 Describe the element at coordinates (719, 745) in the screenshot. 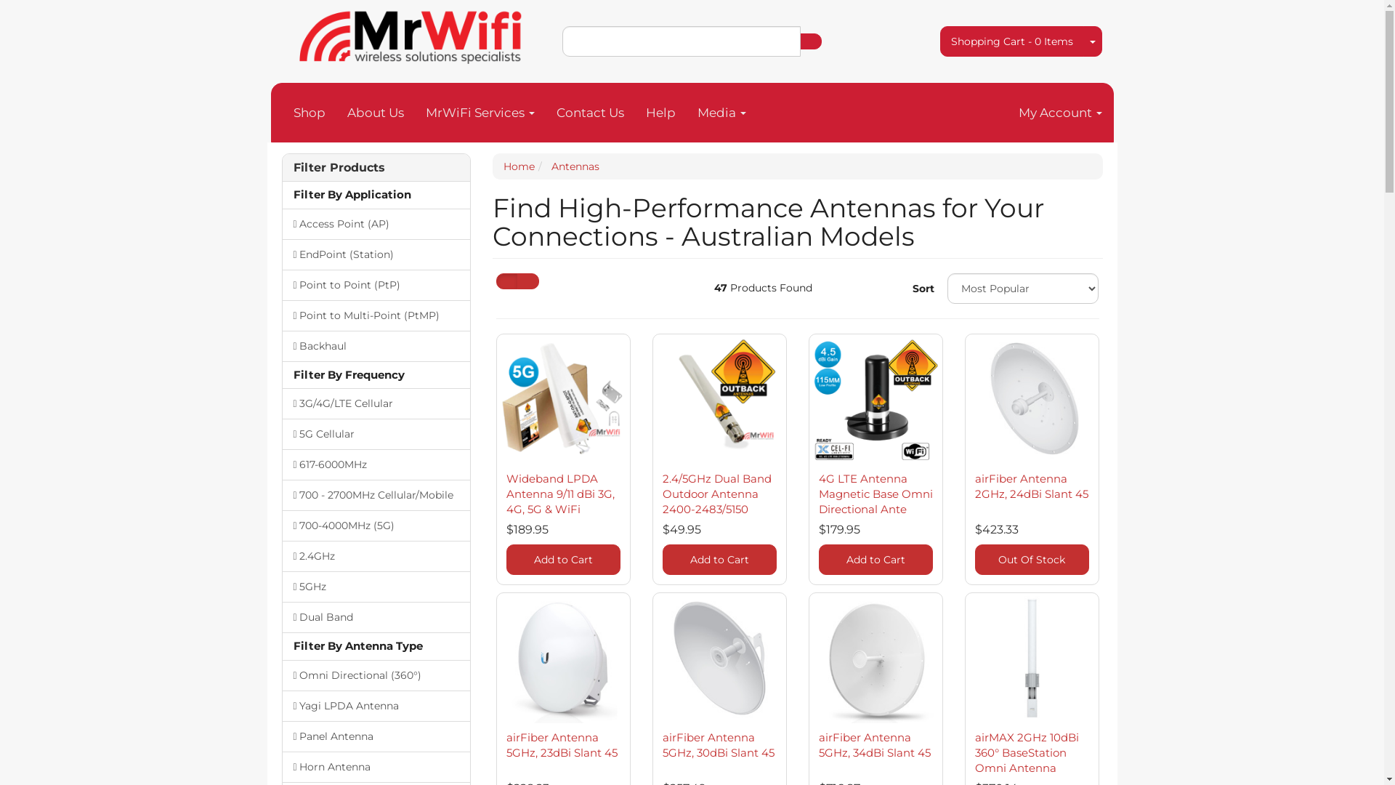

I see `airFiber Antenna 5GHz, 30dBi Slant 45` at that location.